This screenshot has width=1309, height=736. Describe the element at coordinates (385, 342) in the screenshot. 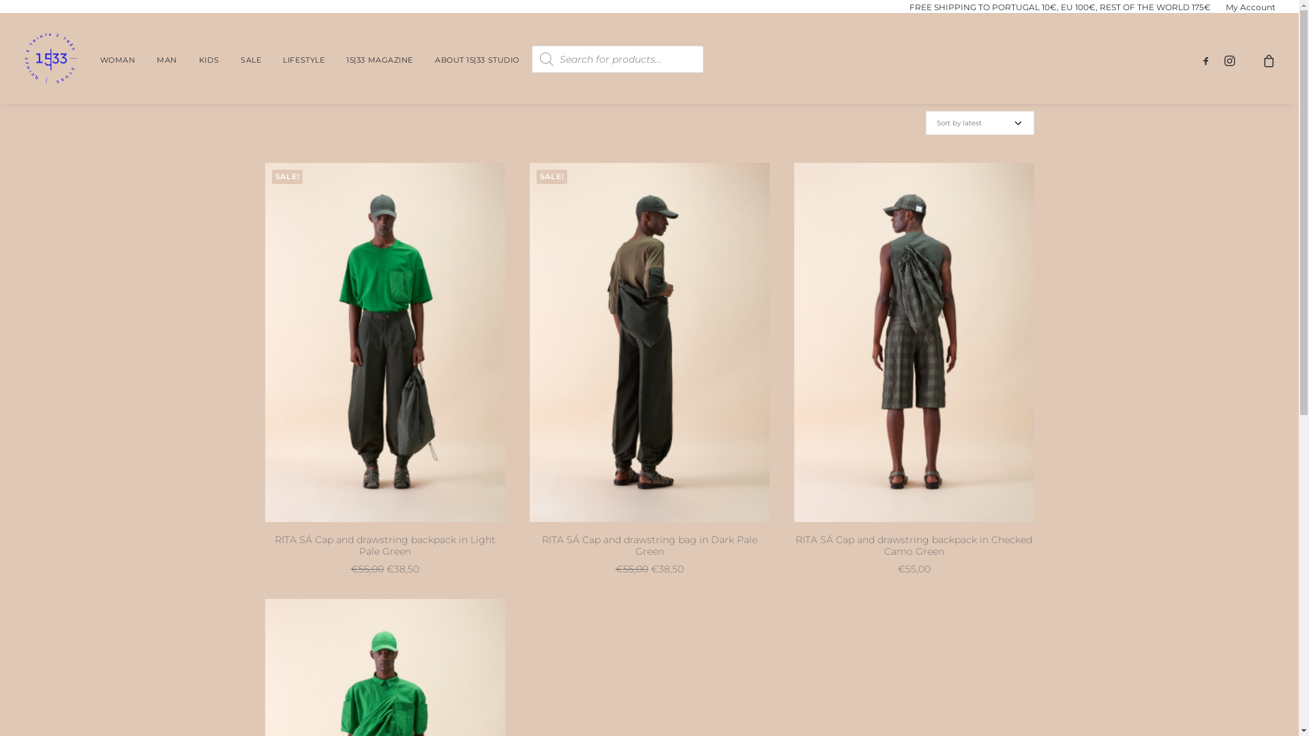

I see `SALE!` at that location.